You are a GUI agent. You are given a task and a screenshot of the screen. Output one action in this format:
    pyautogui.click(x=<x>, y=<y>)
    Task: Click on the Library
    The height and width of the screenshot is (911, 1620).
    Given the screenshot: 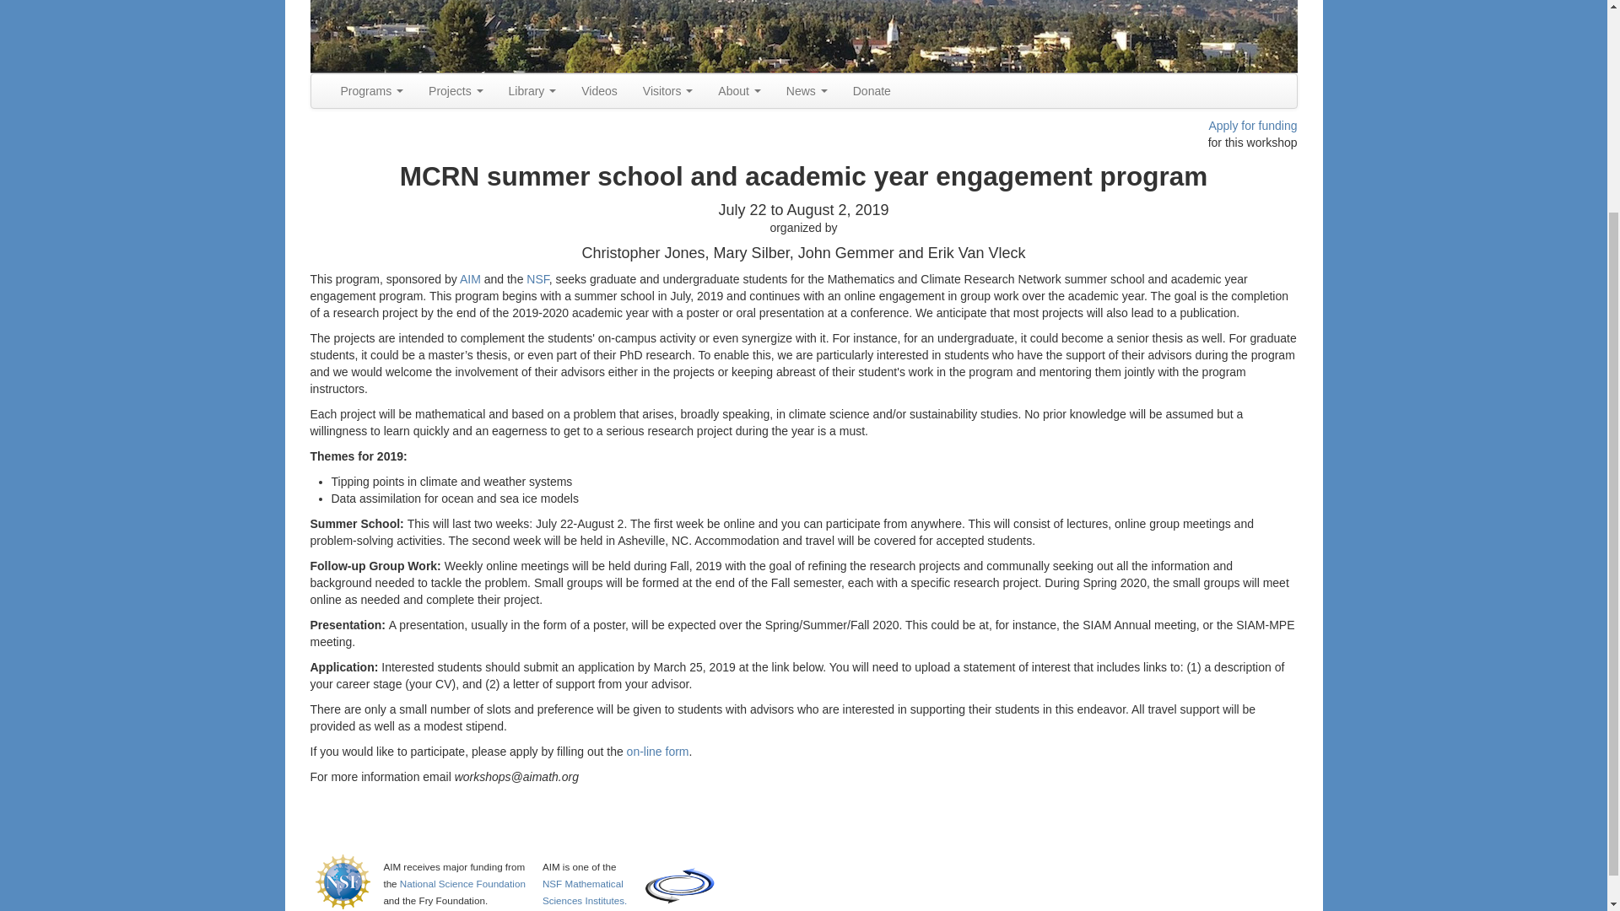 What is the action you would take?
    pyautogui.click(x=532, y=91)
    